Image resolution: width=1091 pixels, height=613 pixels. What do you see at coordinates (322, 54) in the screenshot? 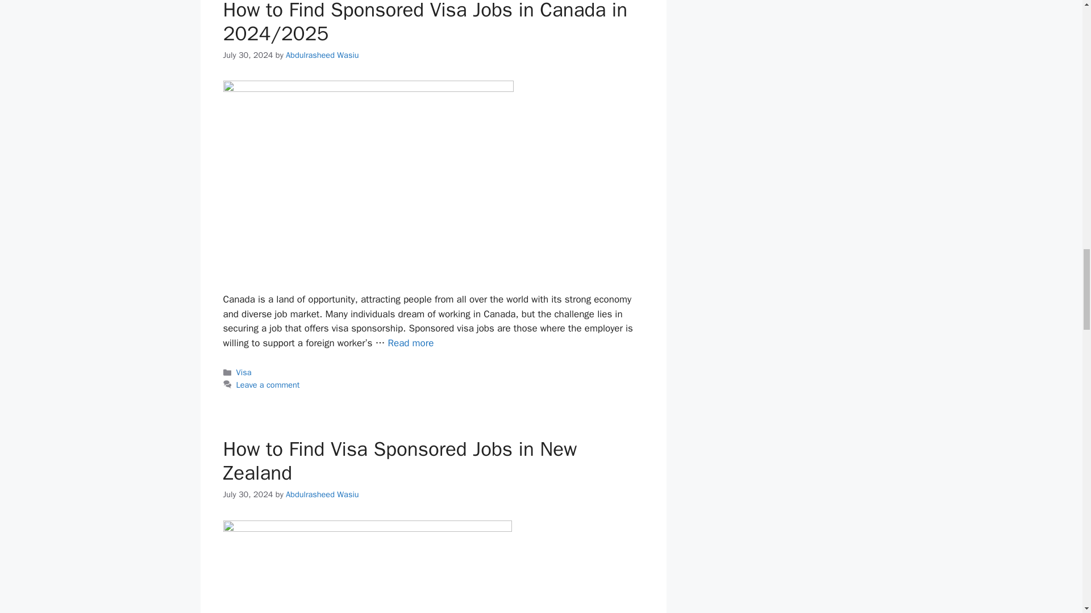
I see `View all posts by Abdulrasheed Wasiu` at bounding box center [322, 54].